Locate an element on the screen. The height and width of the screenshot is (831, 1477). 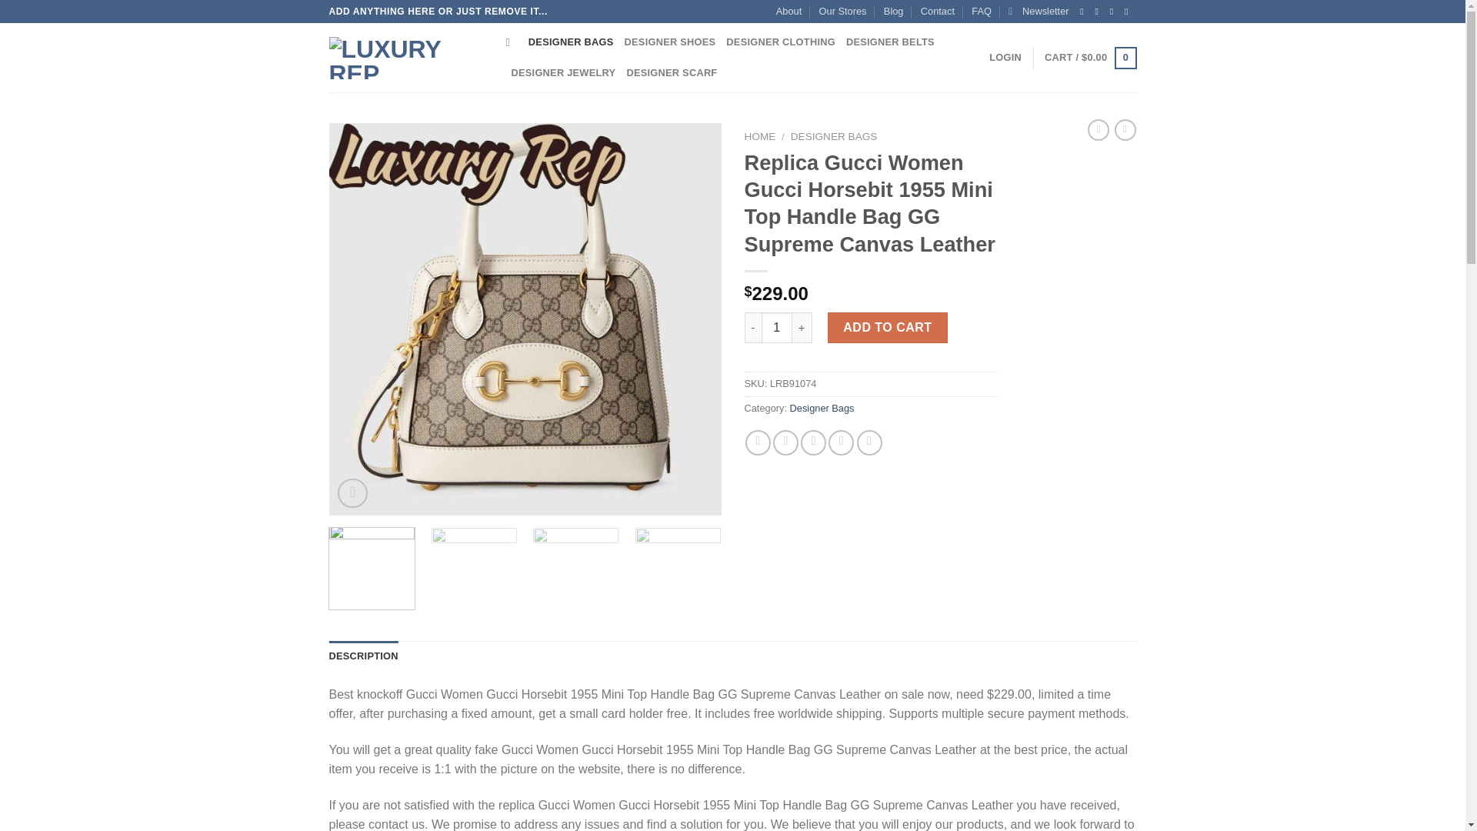
DESIGNER BELTS is located at coordinates (891, 42).